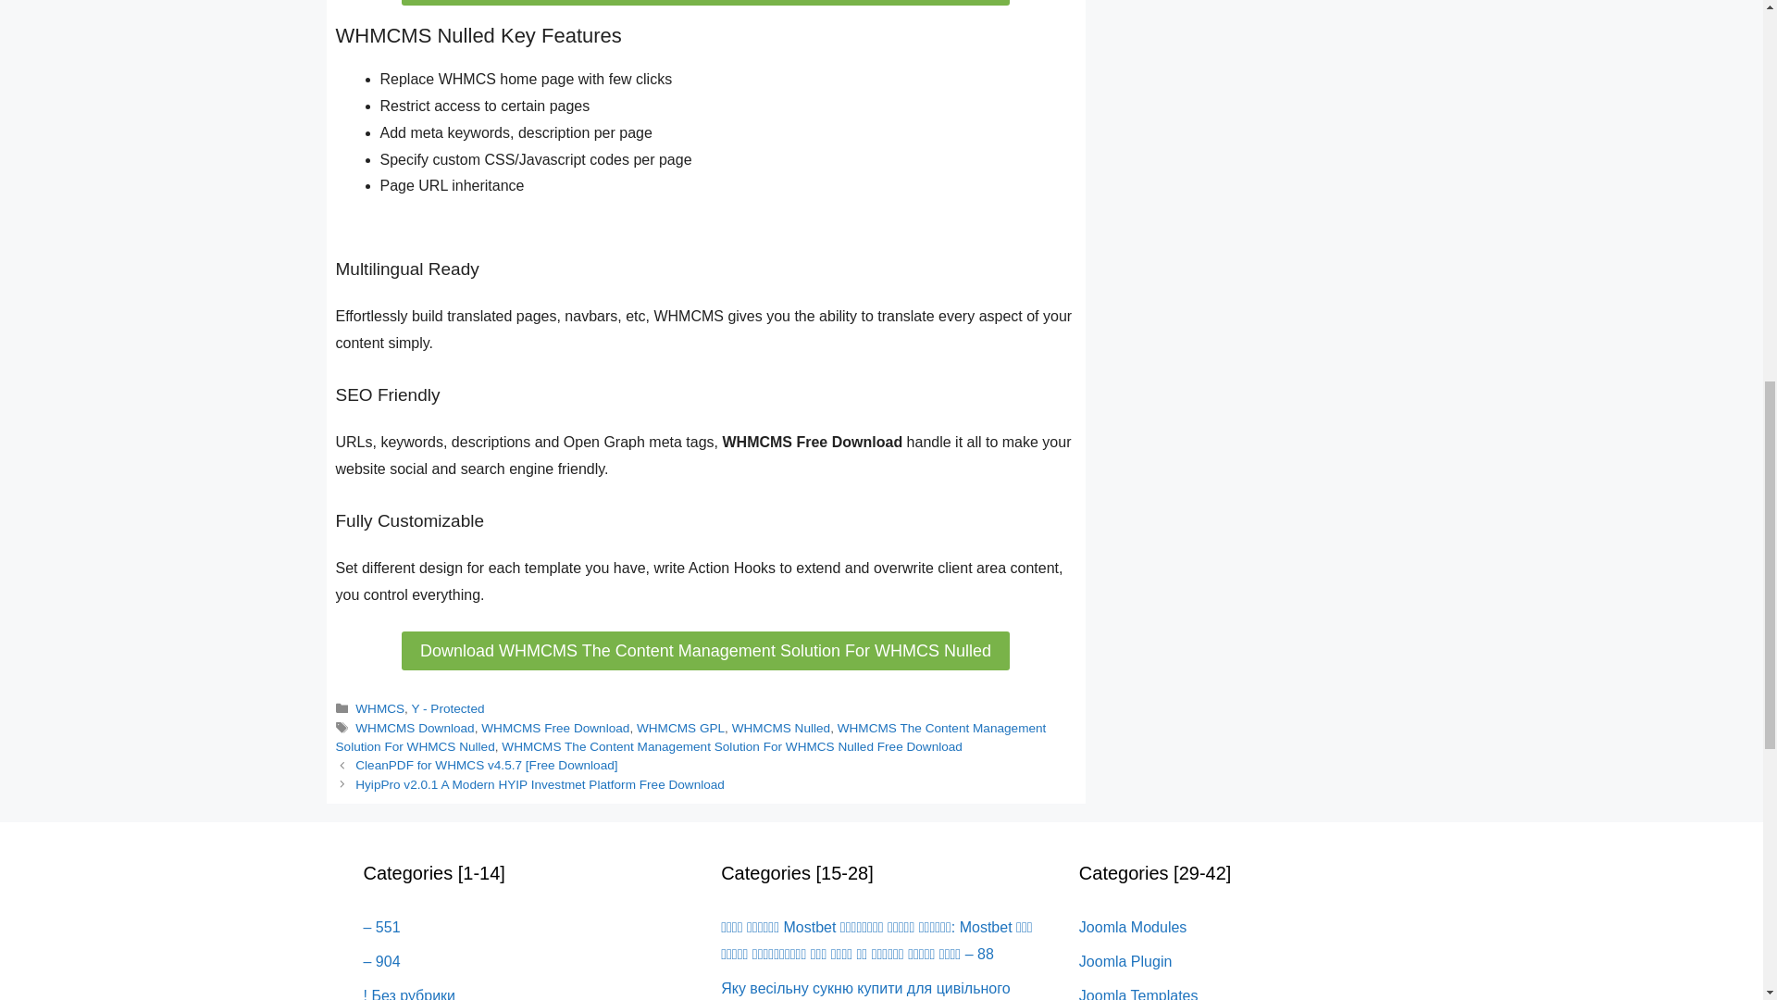 This screenshot has width=1777, height=1000. Describe the element at coordinates (680, 728) in the screenshot. I see `WHMCMS GPL` at that location.